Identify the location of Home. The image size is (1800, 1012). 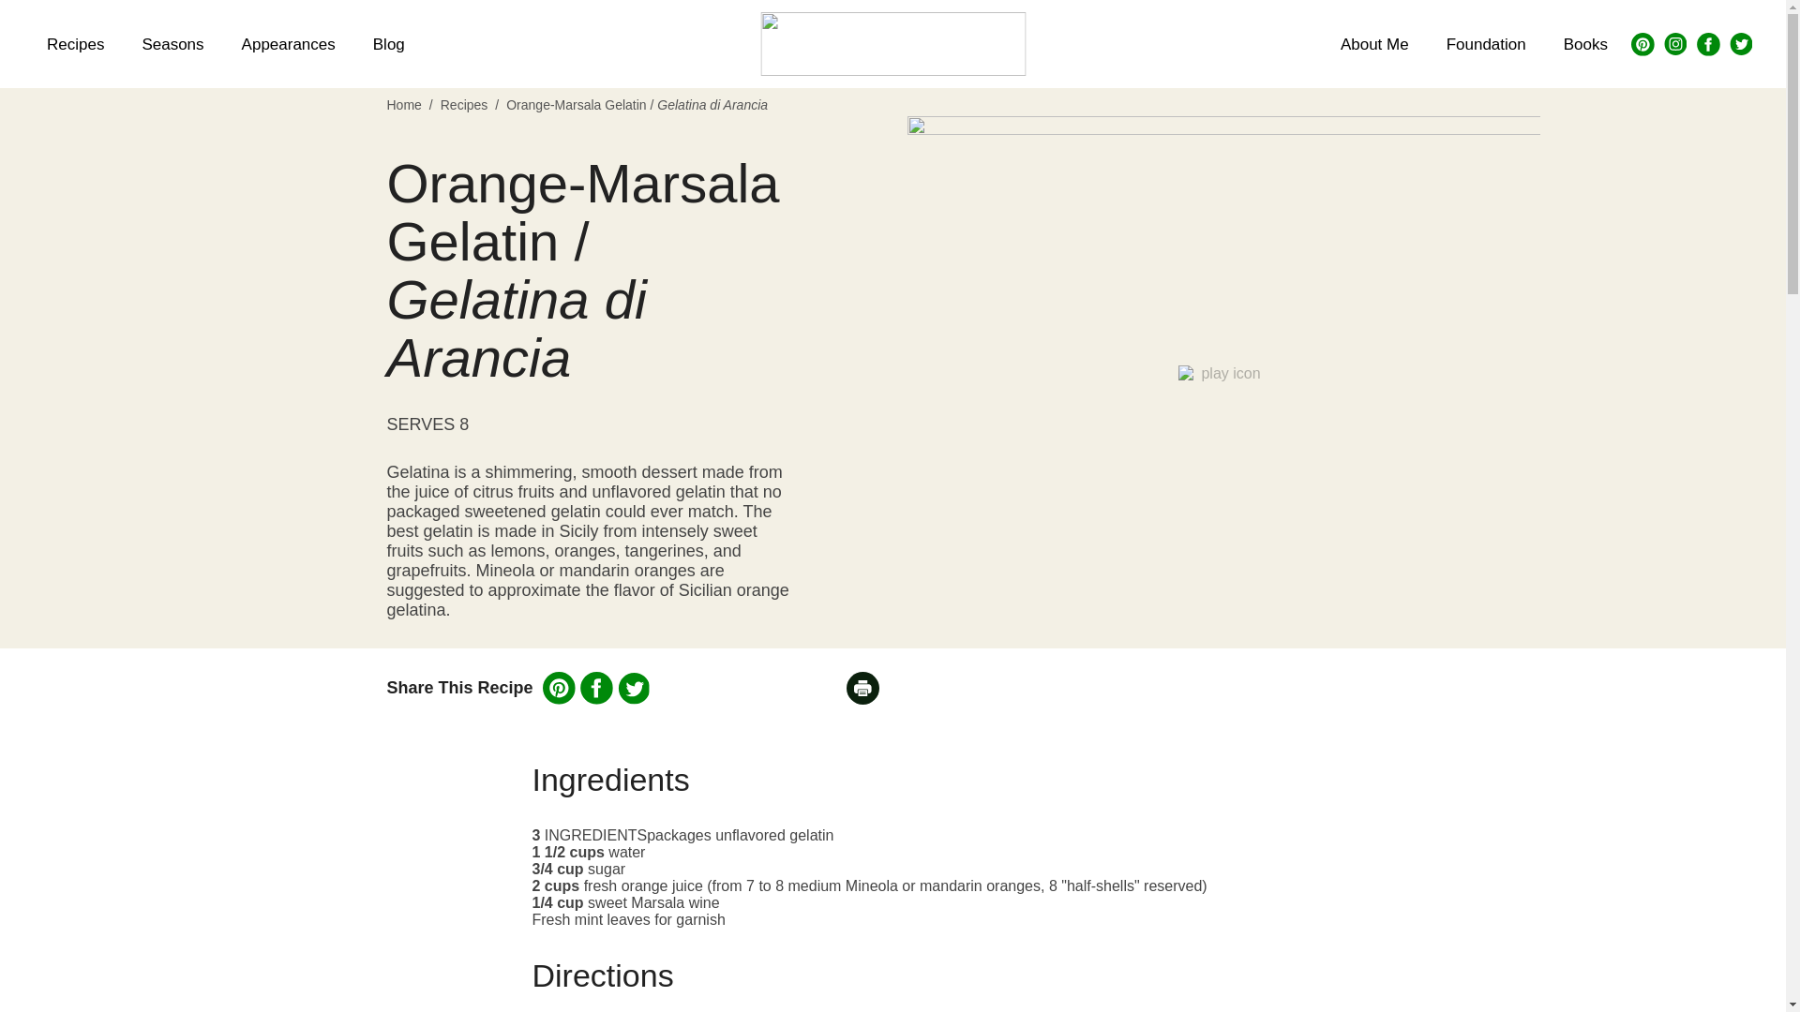
(403, 104).